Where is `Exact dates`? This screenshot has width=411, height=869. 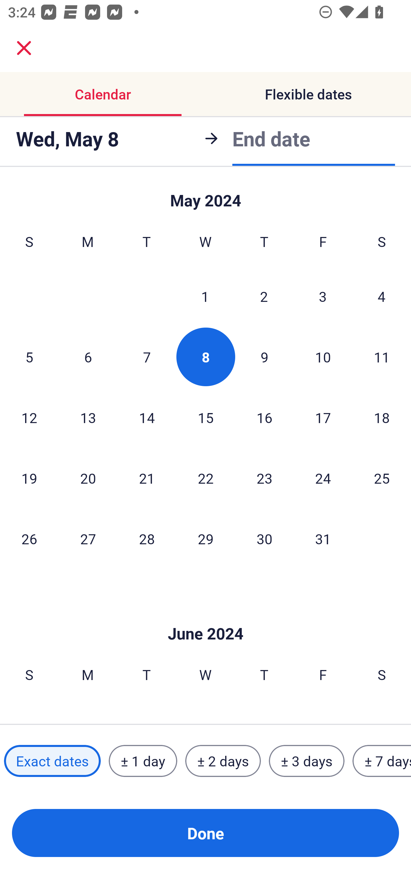 Exact dates is located at coordinates (52, 761).